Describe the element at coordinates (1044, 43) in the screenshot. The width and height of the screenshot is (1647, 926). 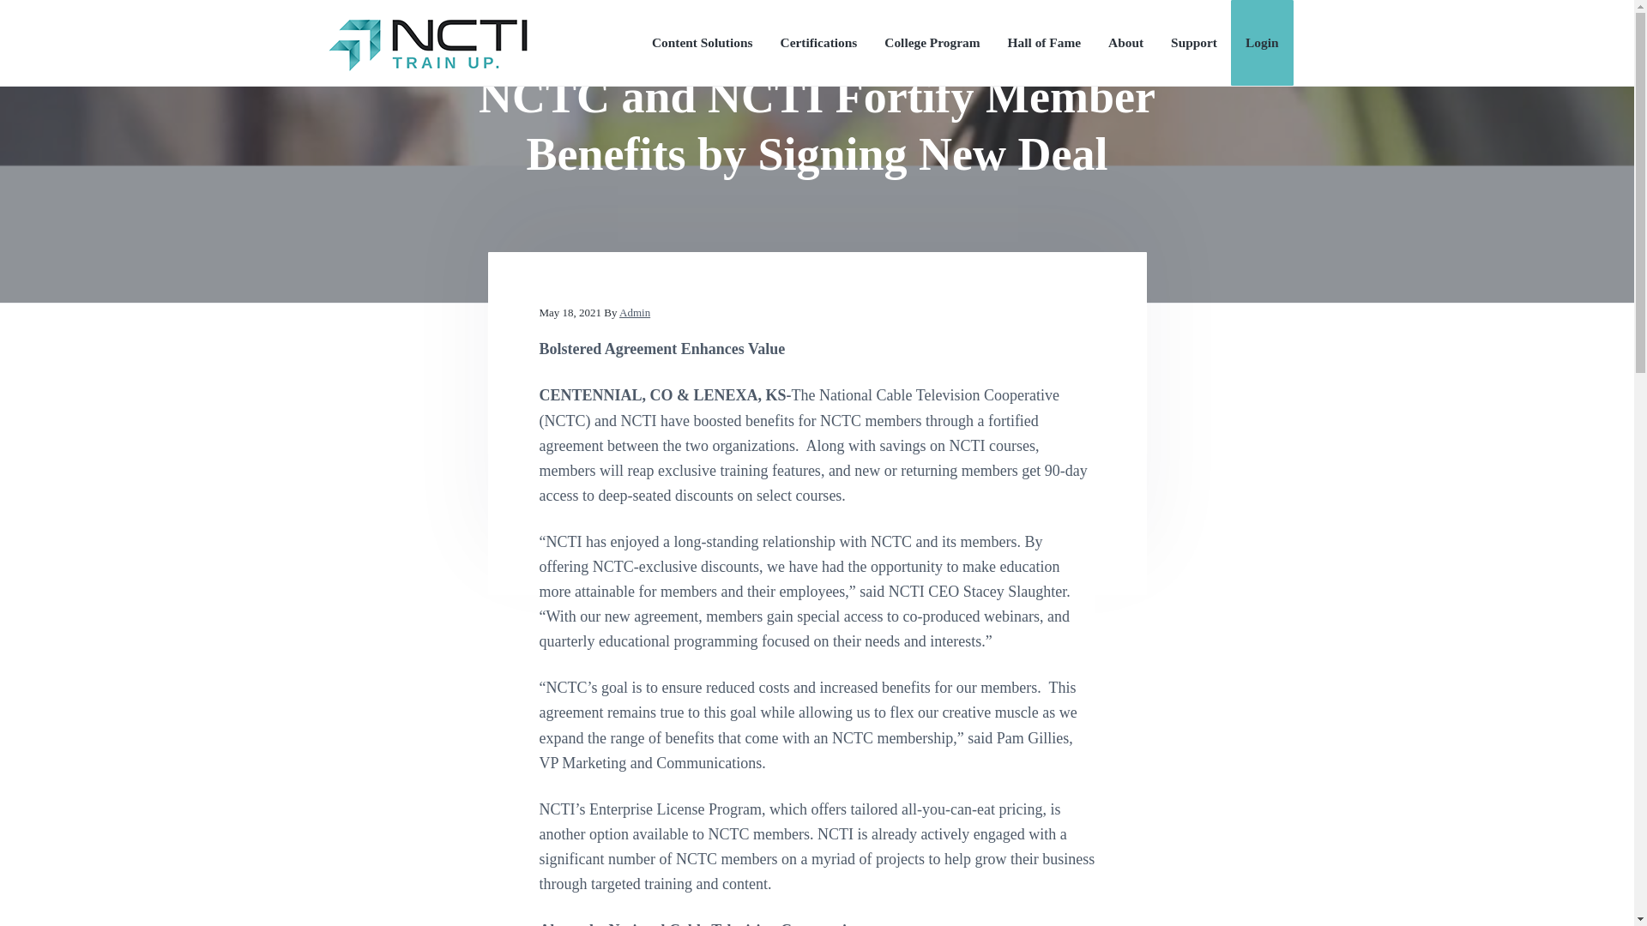
I see `Hall of Fame` at that location.